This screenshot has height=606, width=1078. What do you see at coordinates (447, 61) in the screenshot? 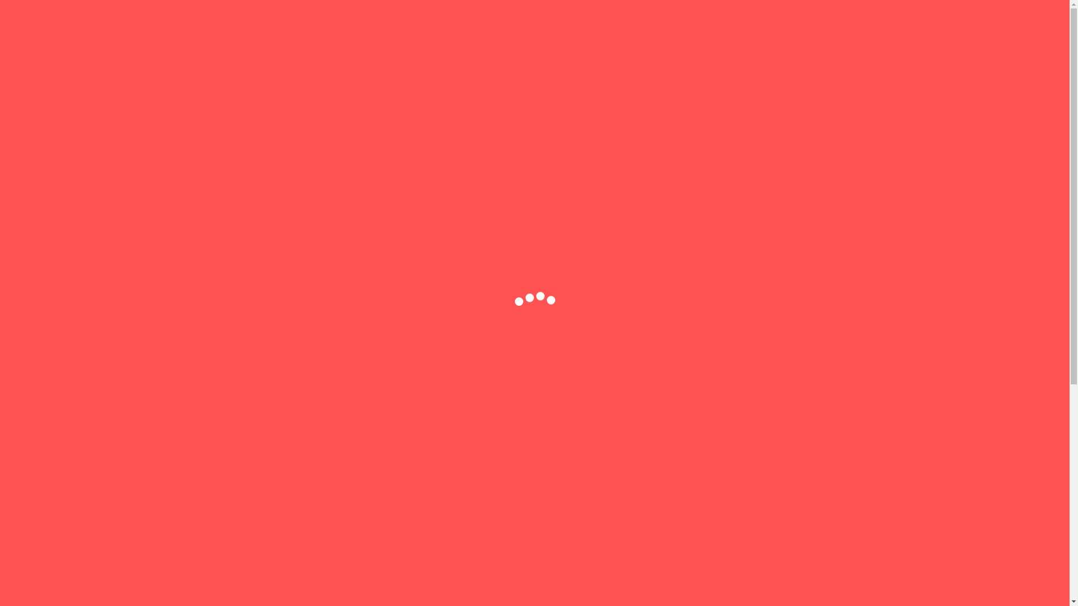
I see `VIRTUAL ATS` at bounding box center [447, 61].